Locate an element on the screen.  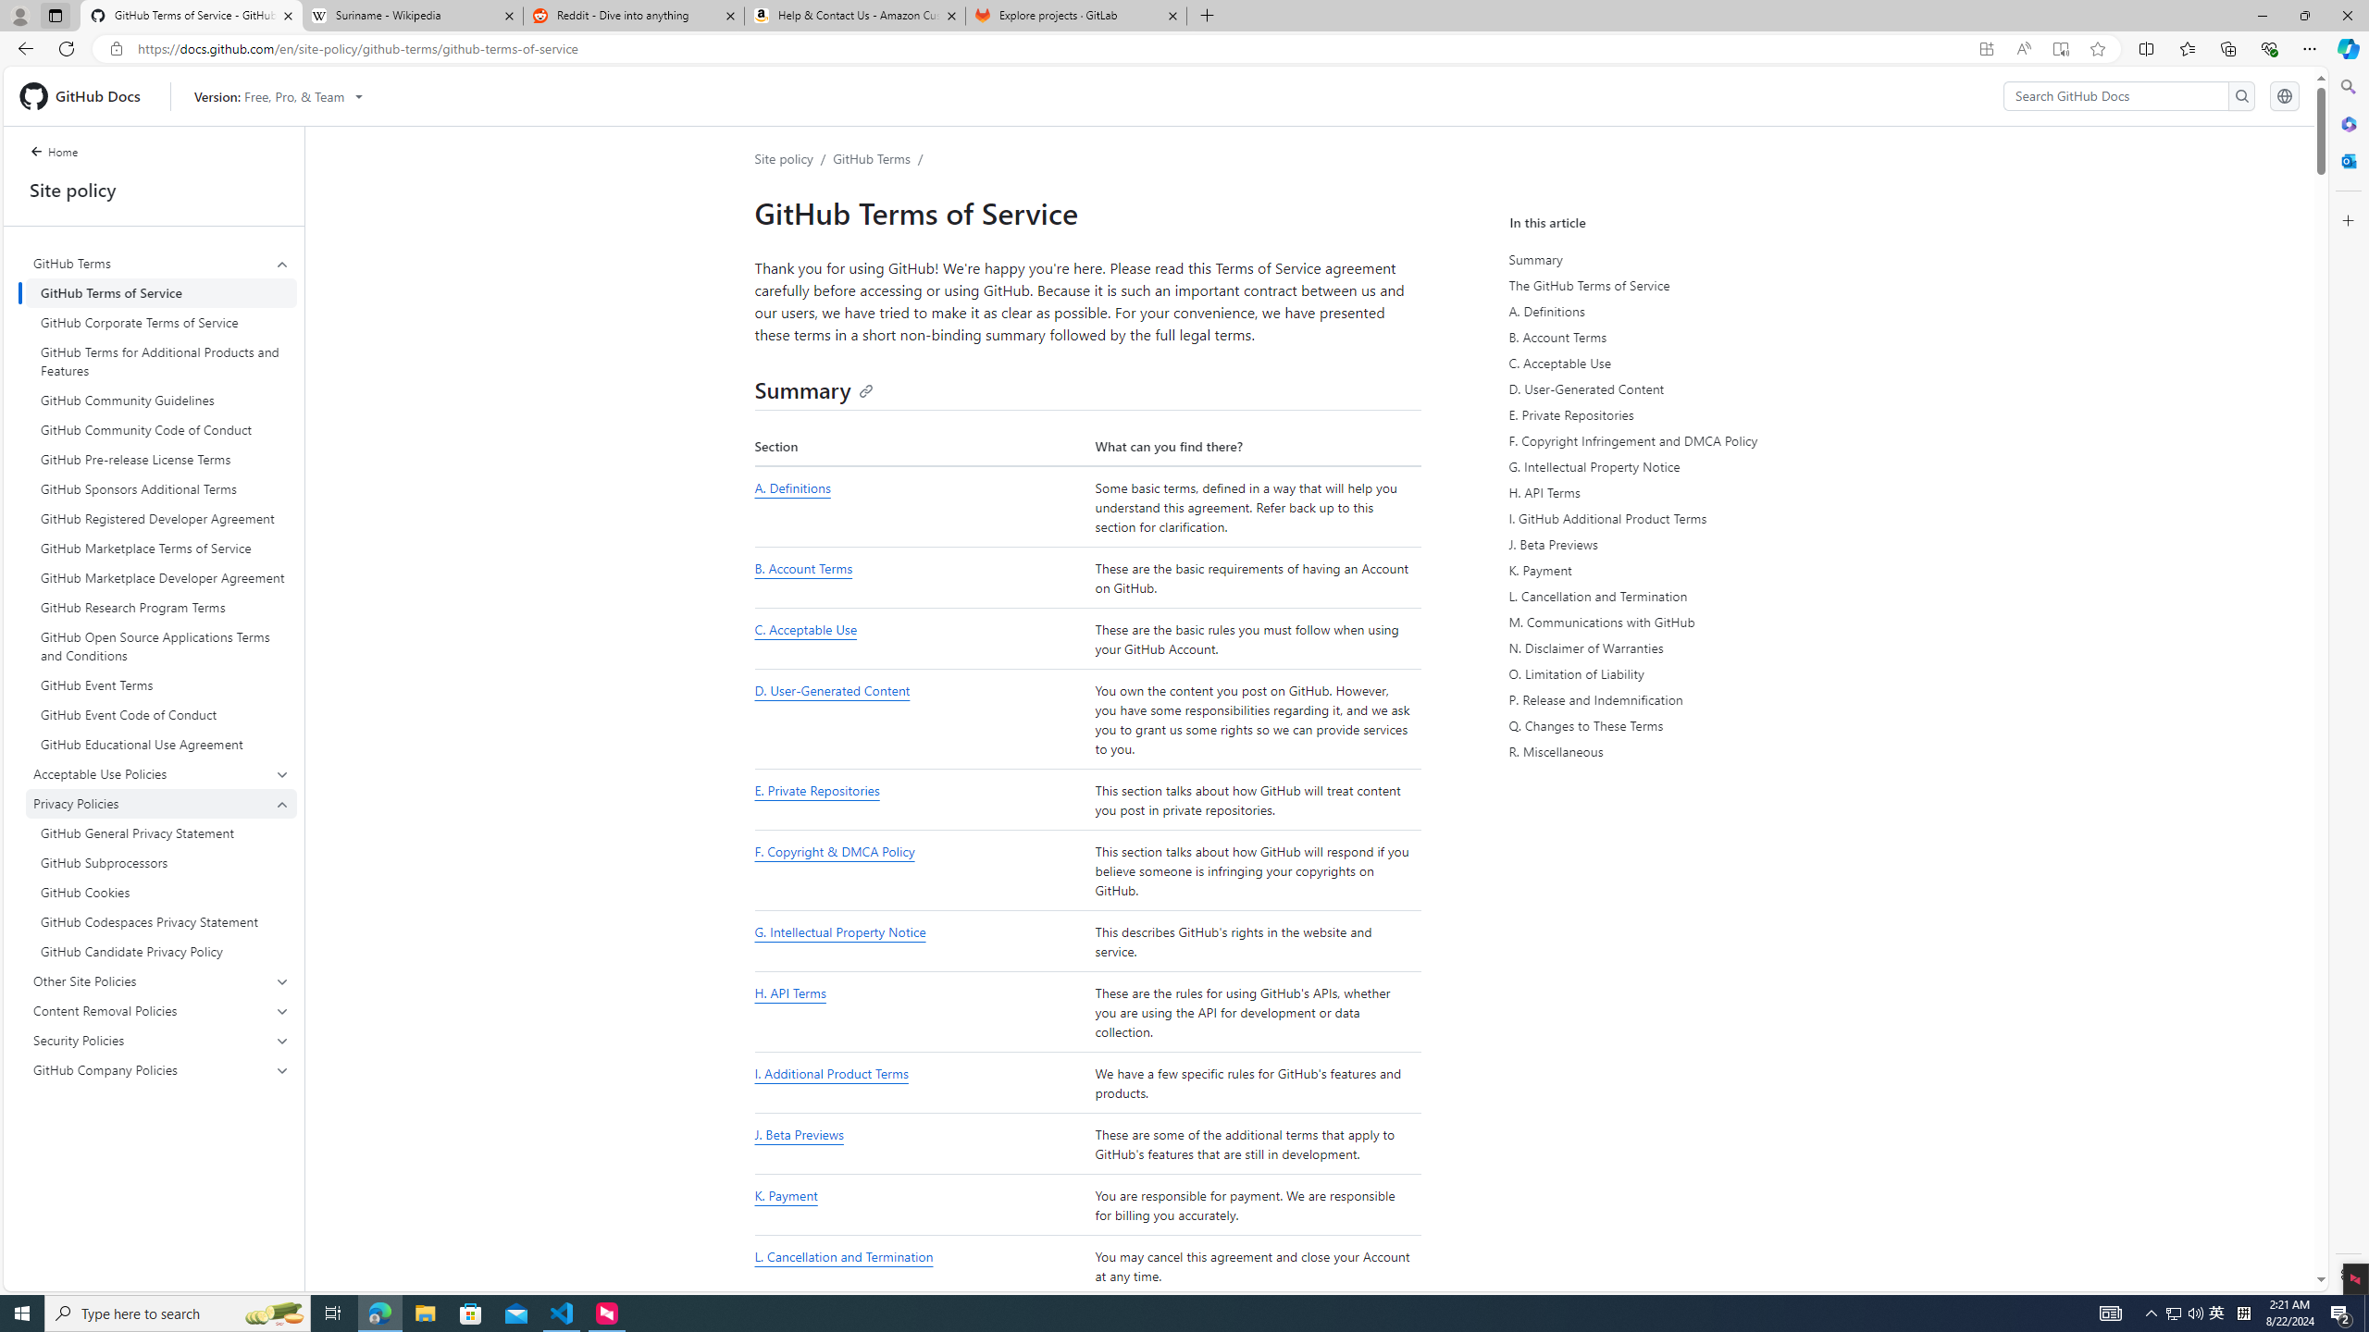
O. Limitation of Liability is located at coordinates (1680, 674).